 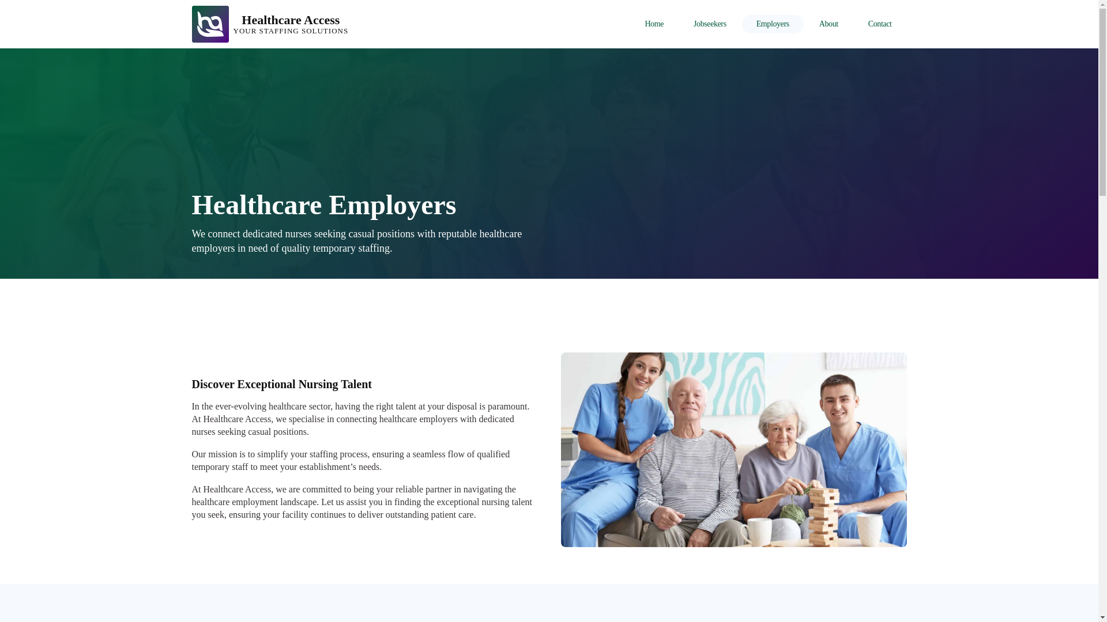 I want to click on About, so click(x=828, y=24).